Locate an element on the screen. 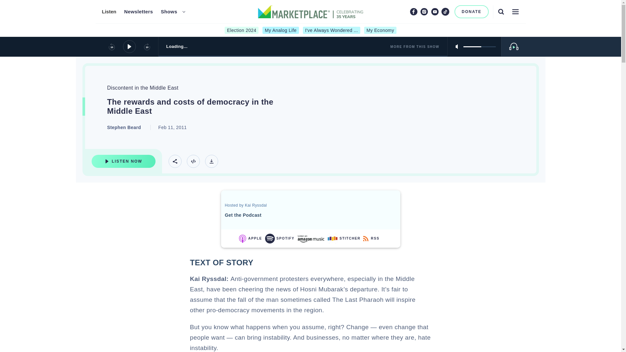  volume is located at coordinates (479, 46).